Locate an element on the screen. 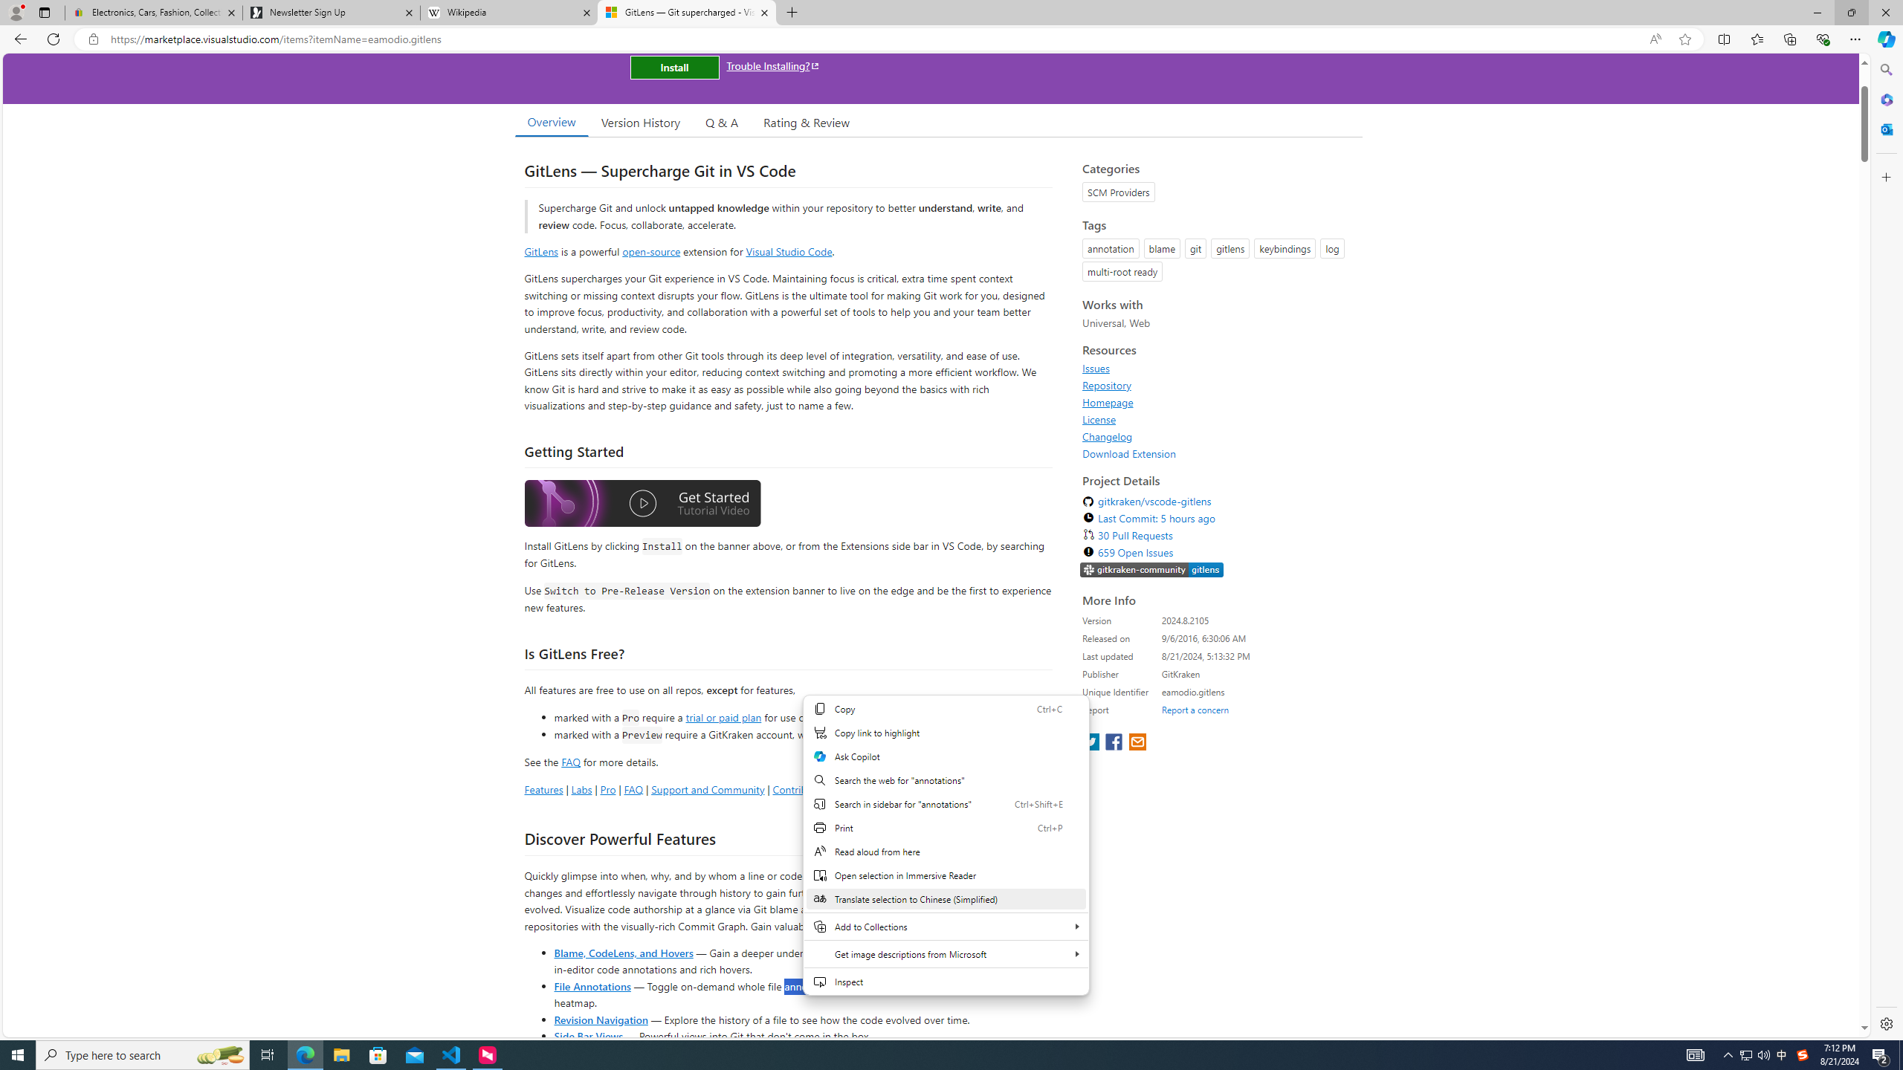 The image size is (1903, 1070). Search in sidebar for "annotations" is located at coordinates (946, 803).